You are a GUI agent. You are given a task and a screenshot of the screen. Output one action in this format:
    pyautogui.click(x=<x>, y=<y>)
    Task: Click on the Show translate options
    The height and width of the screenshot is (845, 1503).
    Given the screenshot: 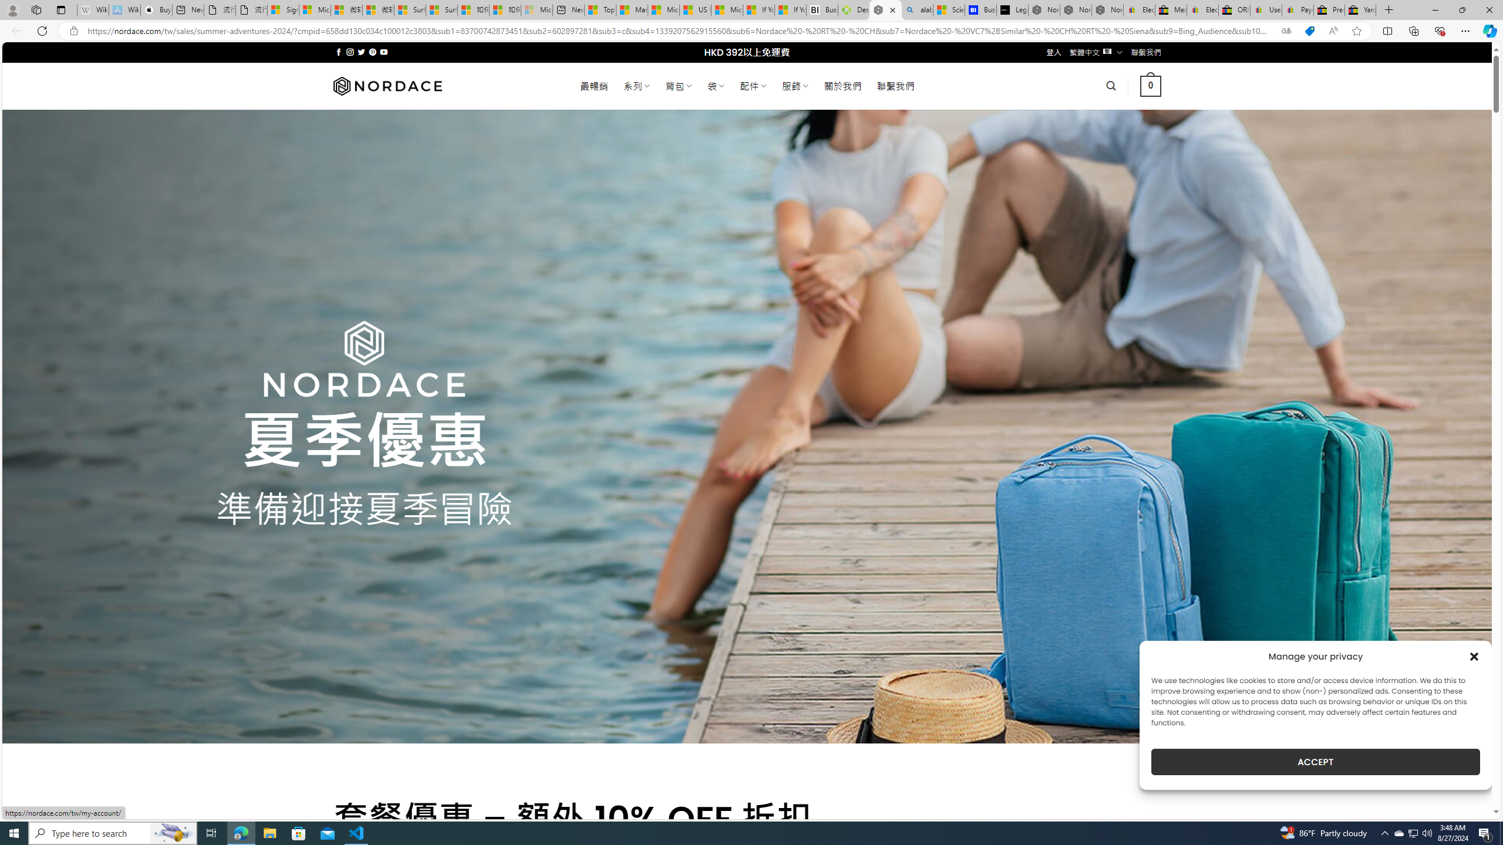 What is the action you would take?
    pyautogui.click(x=1286, y=31)
    